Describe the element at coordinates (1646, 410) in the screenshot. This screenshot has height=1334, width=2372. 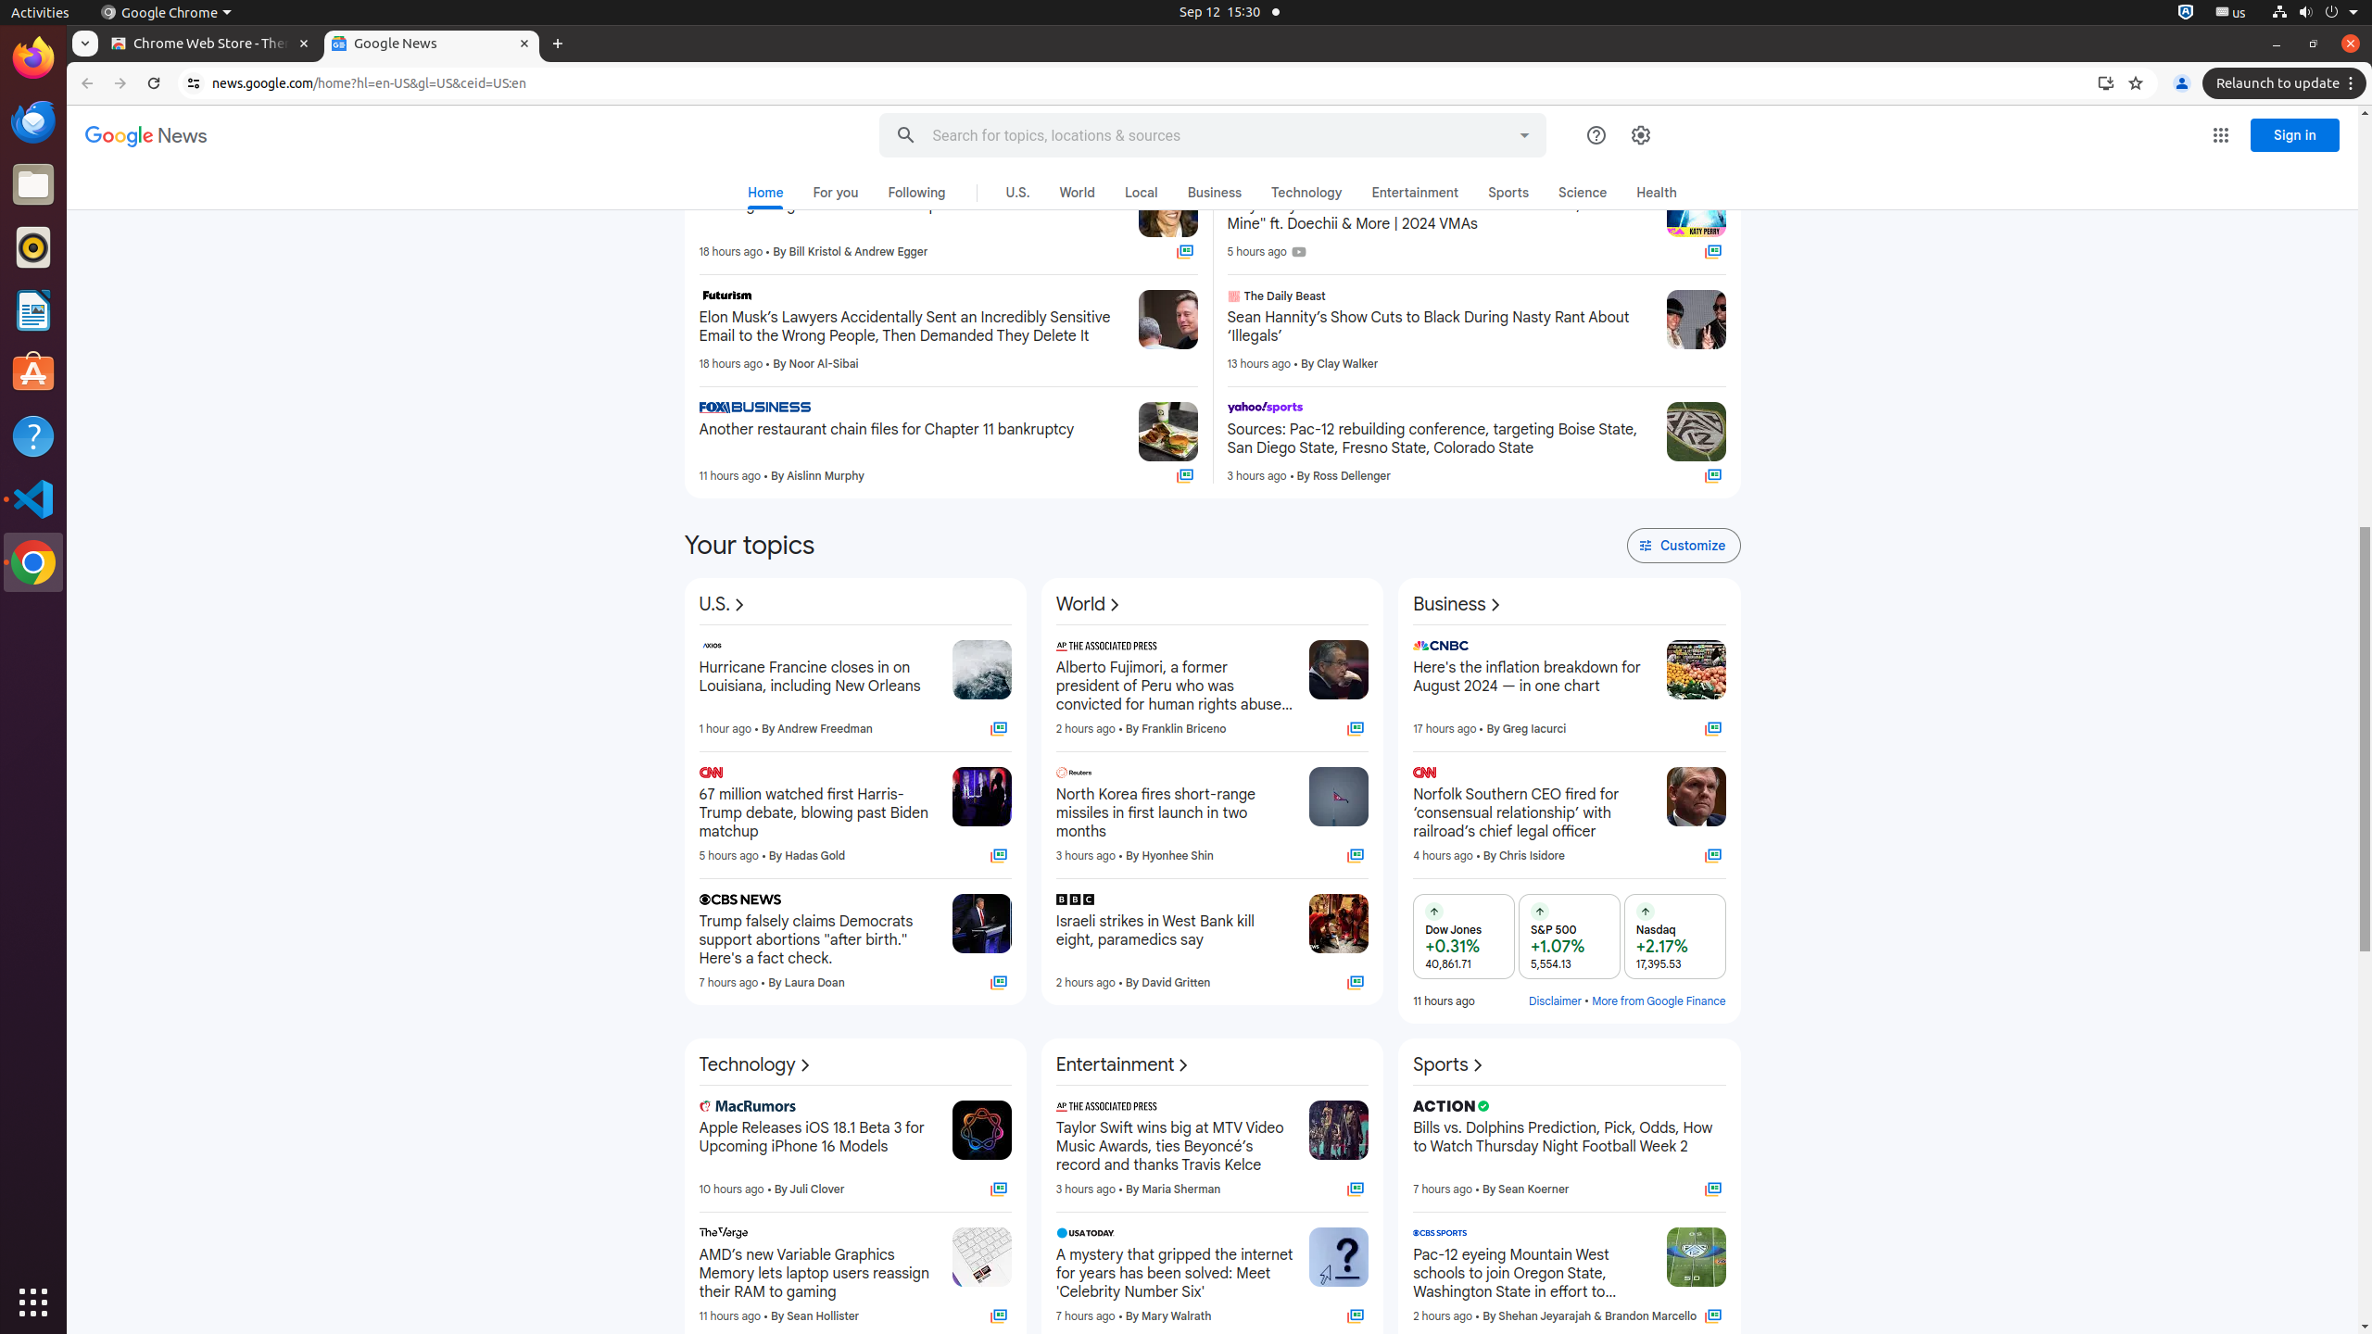
I see `More - Sources: Pac-12 rebuilding conference, targeting Boise State, San Diego State, Fresno State, Colorado State` at that location.